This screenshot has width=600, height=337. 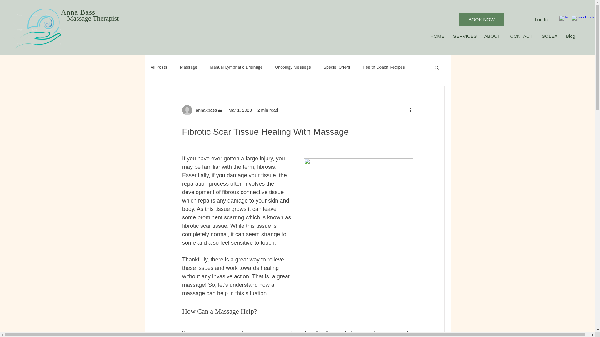 What do you see at coordinates (521, 36) in the screenshot?
I see `CONTACT` at bounding box center [521, 36].